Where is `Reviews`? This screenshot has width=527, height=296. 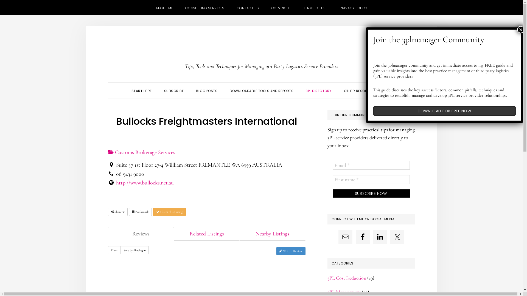
Reviews is located at coordinates (141, 234).